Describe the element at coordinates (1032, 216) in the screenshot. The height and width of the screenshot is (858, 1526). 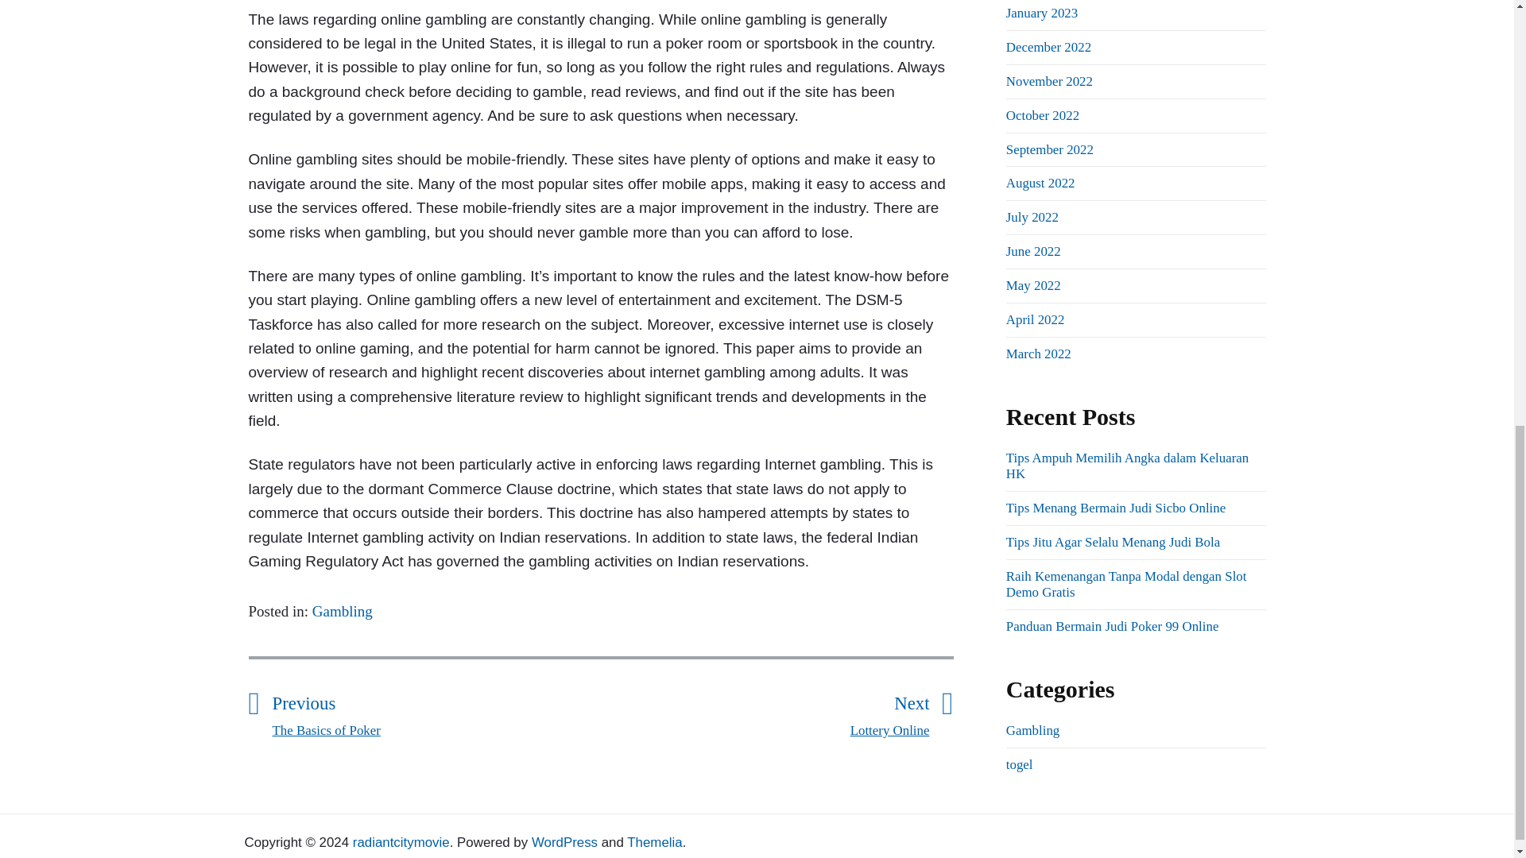
I see `July 2022` at that location.